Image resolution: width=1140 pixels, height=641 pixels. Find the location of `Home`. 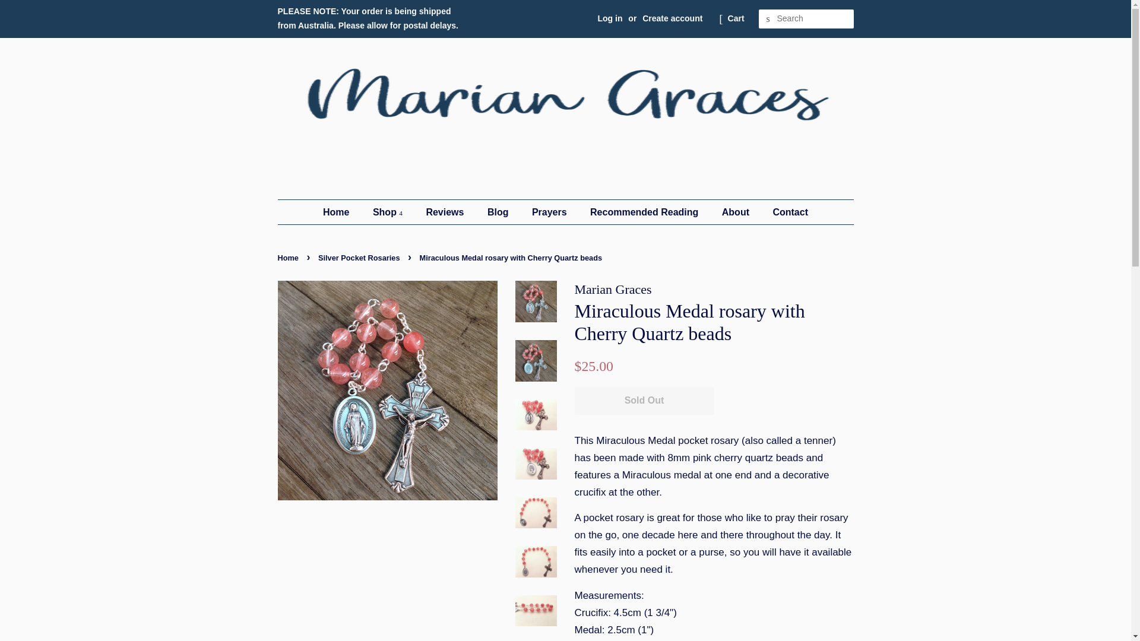

Home is located at coordinates (342, 212).